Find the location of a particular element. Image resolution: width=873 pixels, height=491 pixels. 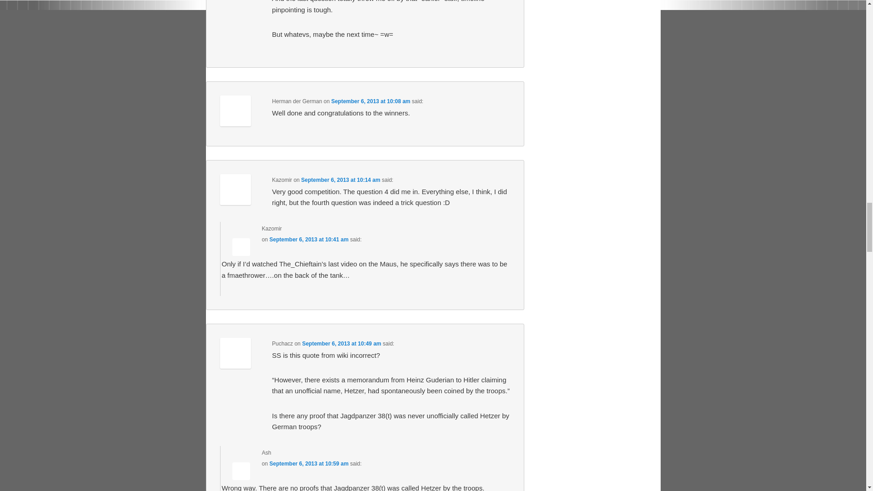

September 6, 2013 at 10:14 am is located at coordinates (340, 180).